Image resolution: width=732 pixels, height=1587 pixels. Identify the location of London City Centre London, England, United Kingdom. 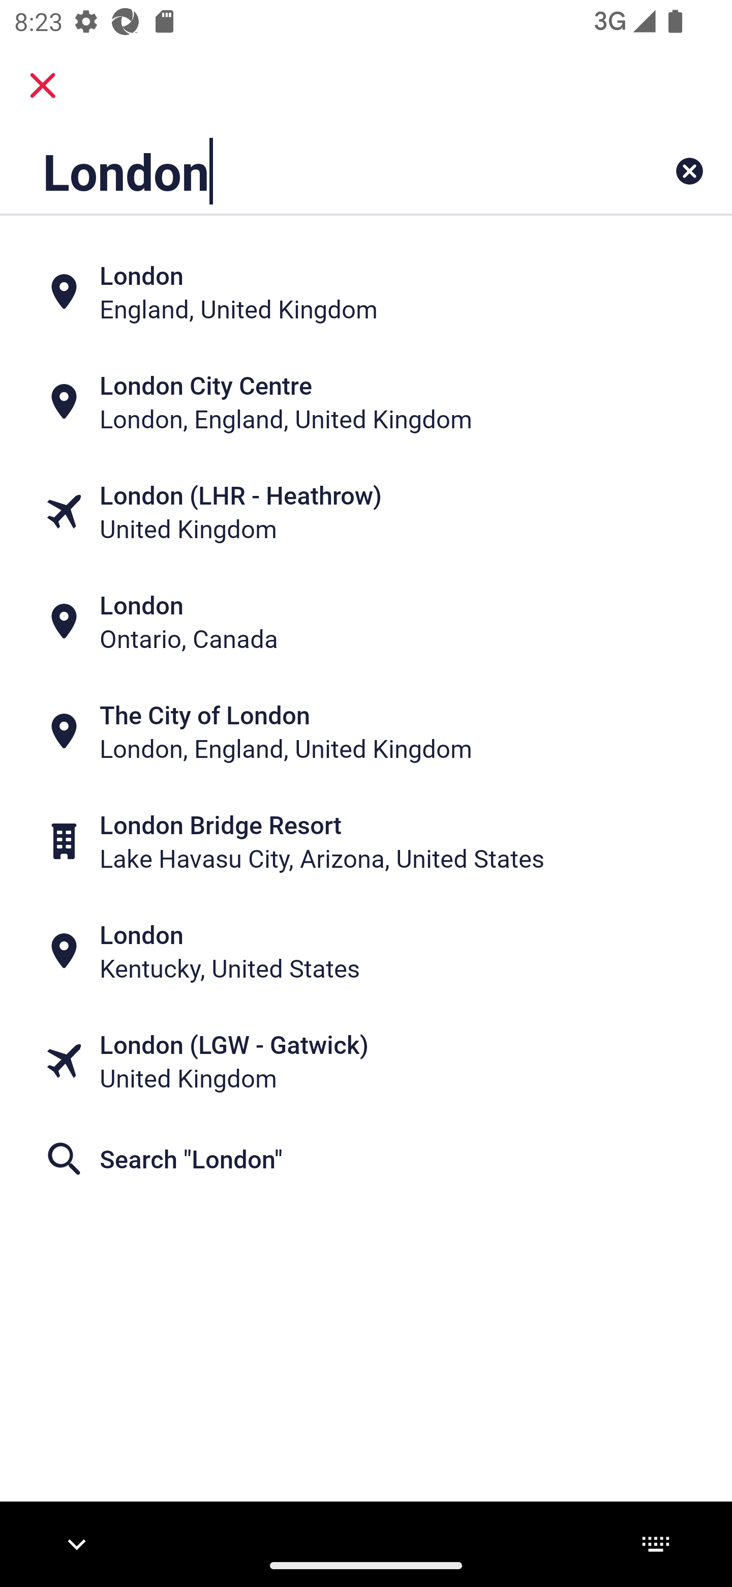
(366, 402).